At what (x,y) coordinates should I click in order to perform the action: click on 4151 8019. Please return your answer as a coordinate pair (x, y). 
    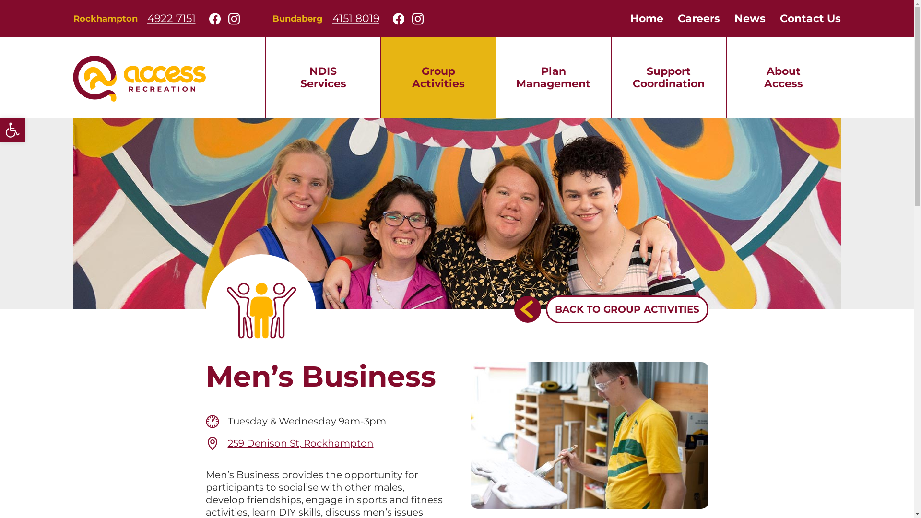
    Looking at the image, I should click on (355, 19).